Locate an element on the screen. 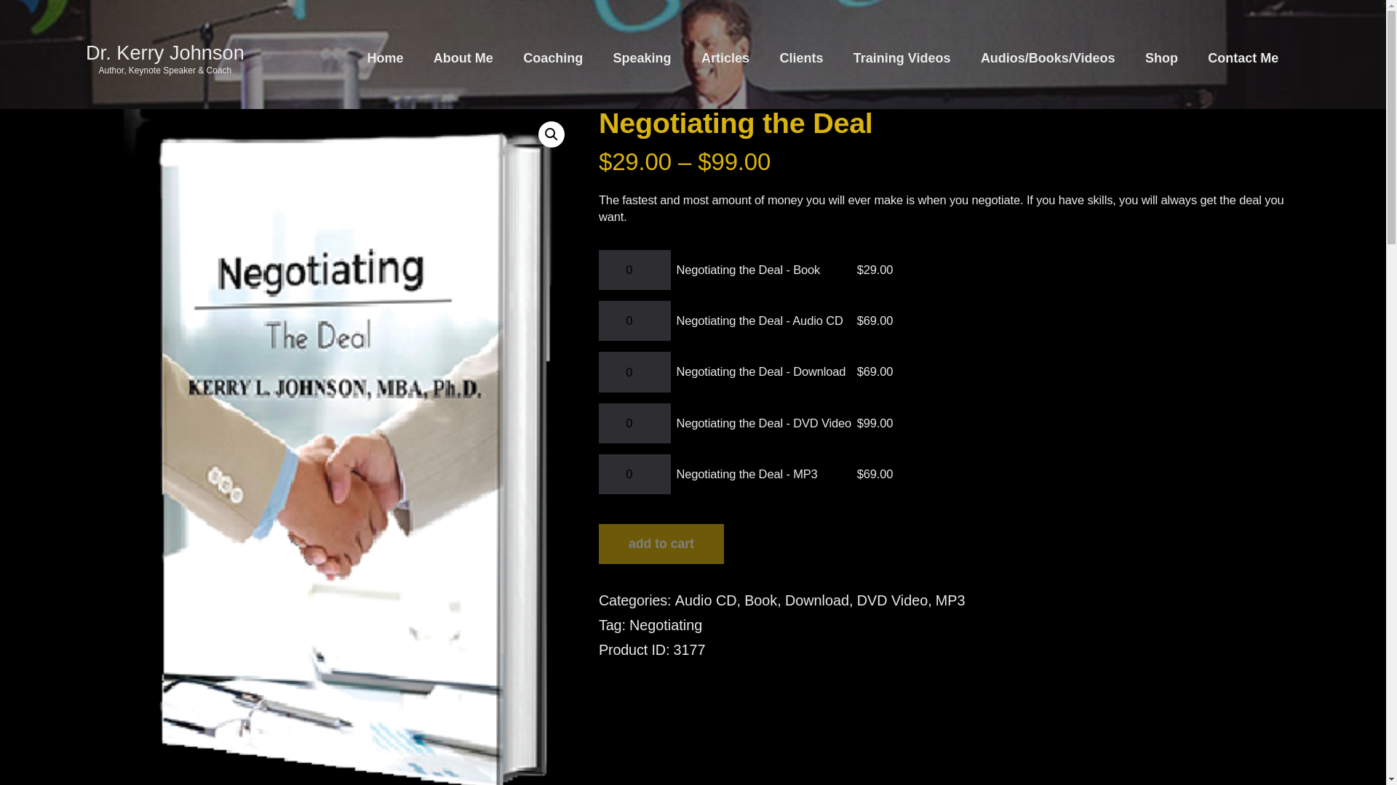 This screenshot has width=1397, height=785. Training Videos is located at coordinates (902, 58).